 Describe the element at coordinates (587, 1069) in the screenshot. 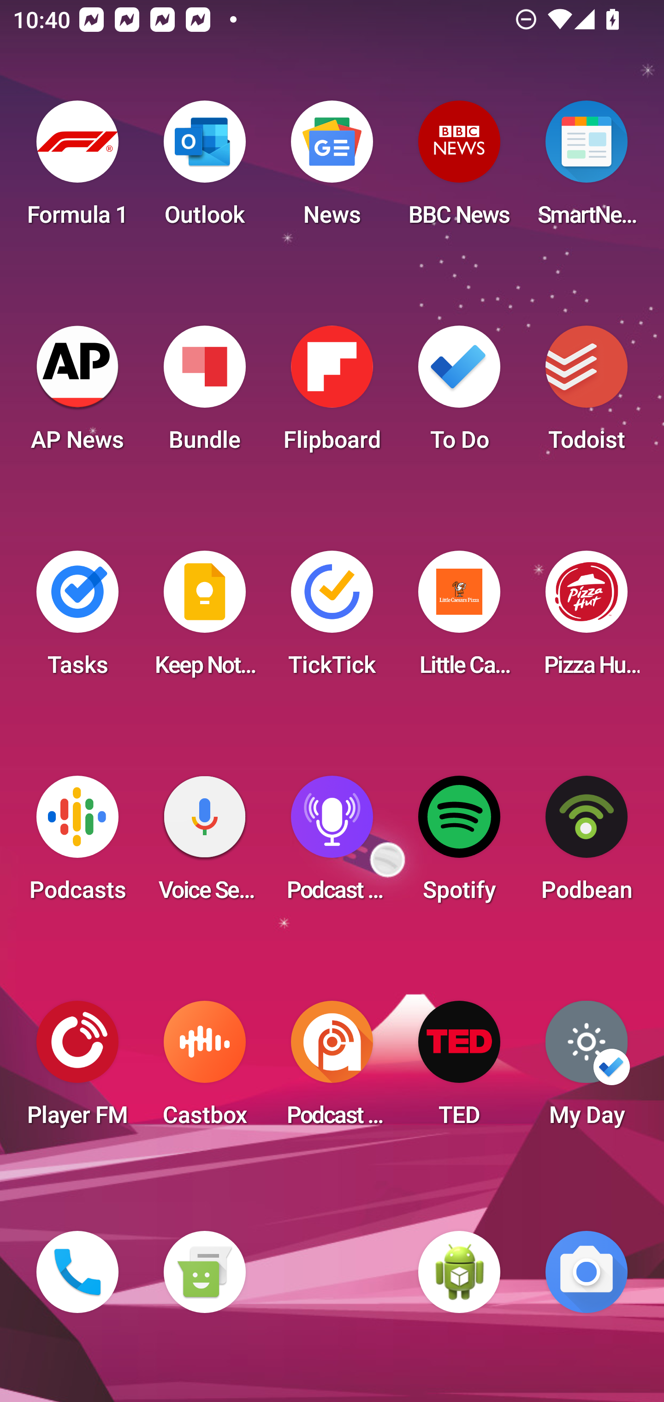

I see `My Day` at that location.